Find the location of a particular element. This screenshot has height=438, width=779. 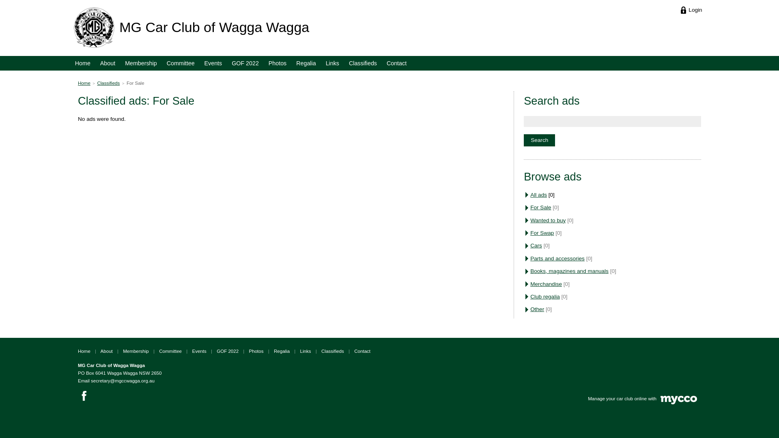

Regalia is located at coordinates (282, 351).